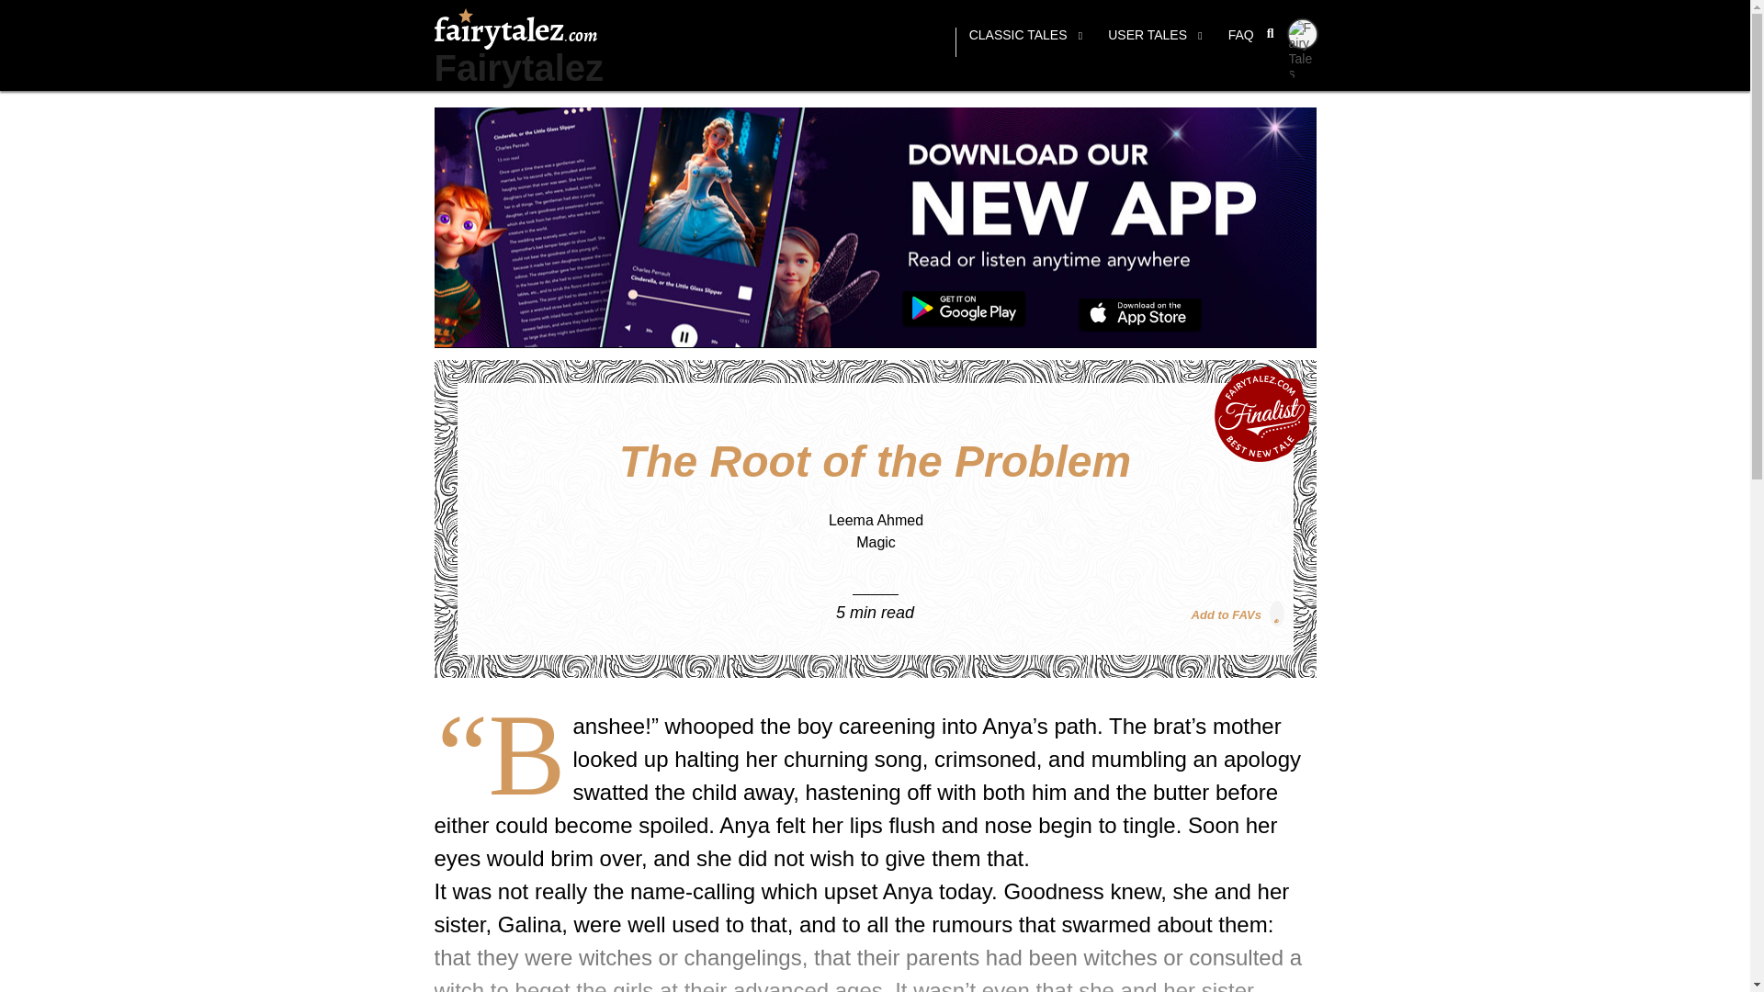 The height and width of the screenshot is (992, 1764). What do you see at coordinates (1140, 315) in the screenshot?
I see `Fairytalez audio book ios app` at bounding box center [1140, 315].